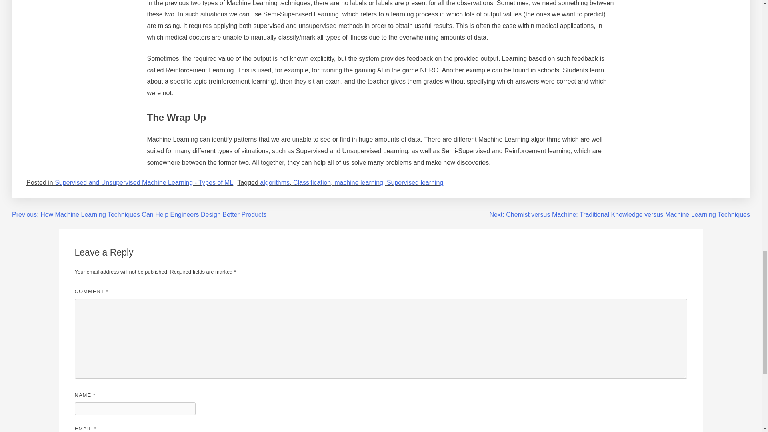 The height and width of the screenshot is (432, 768). What do you see at coordinates (358, 182) in the screenshot?
I see `machine learning` at bounding box center [358, 182].